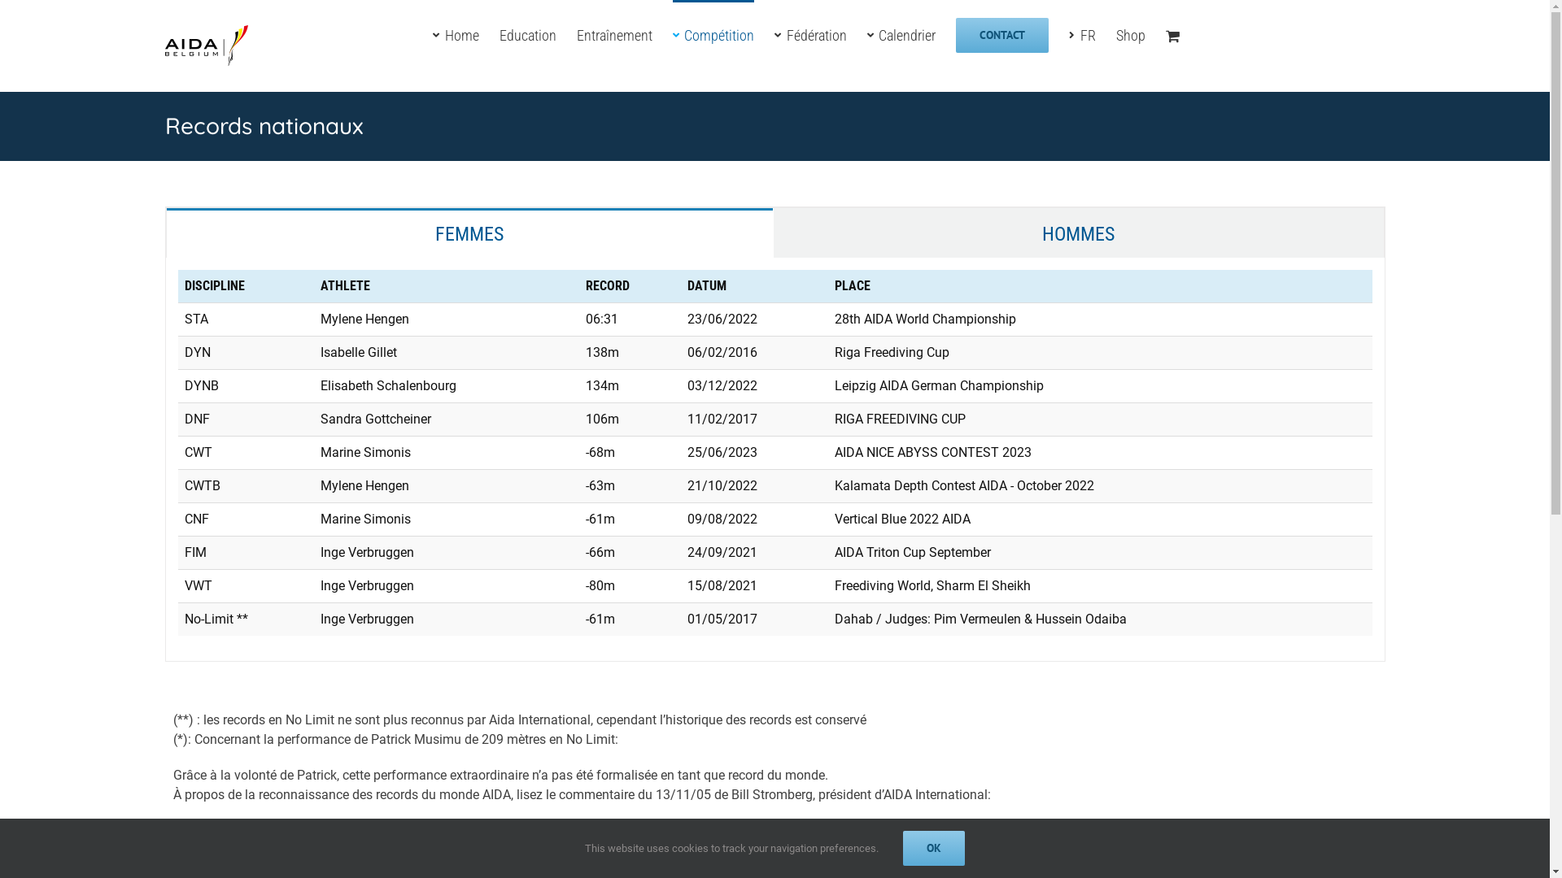  I want to click on FEMMES, so click(469, 233).